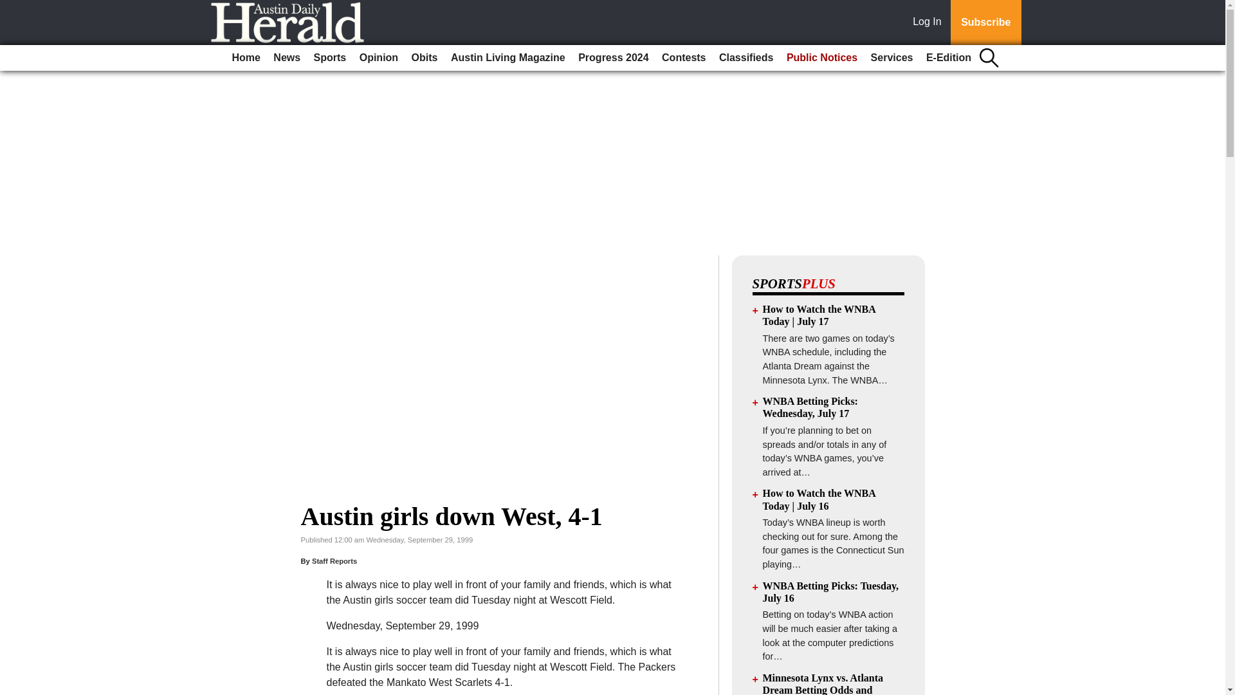 The height and width of the screenshot is (695, 1235). I want to click on Subscribe, so click(985, 23).